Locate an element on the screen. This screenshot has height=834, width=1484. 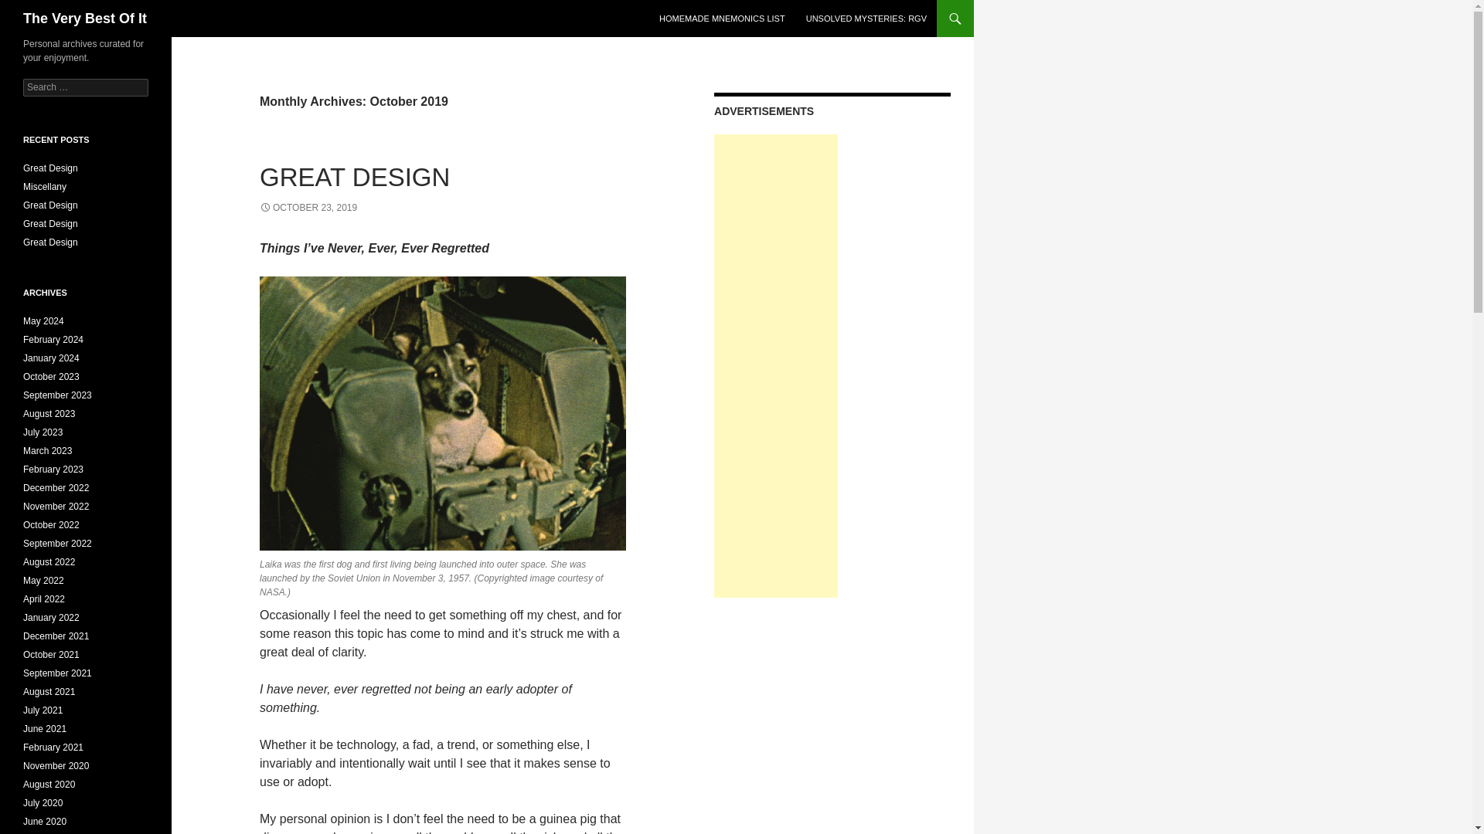
August 2021 is located at coordinates (49, 691).